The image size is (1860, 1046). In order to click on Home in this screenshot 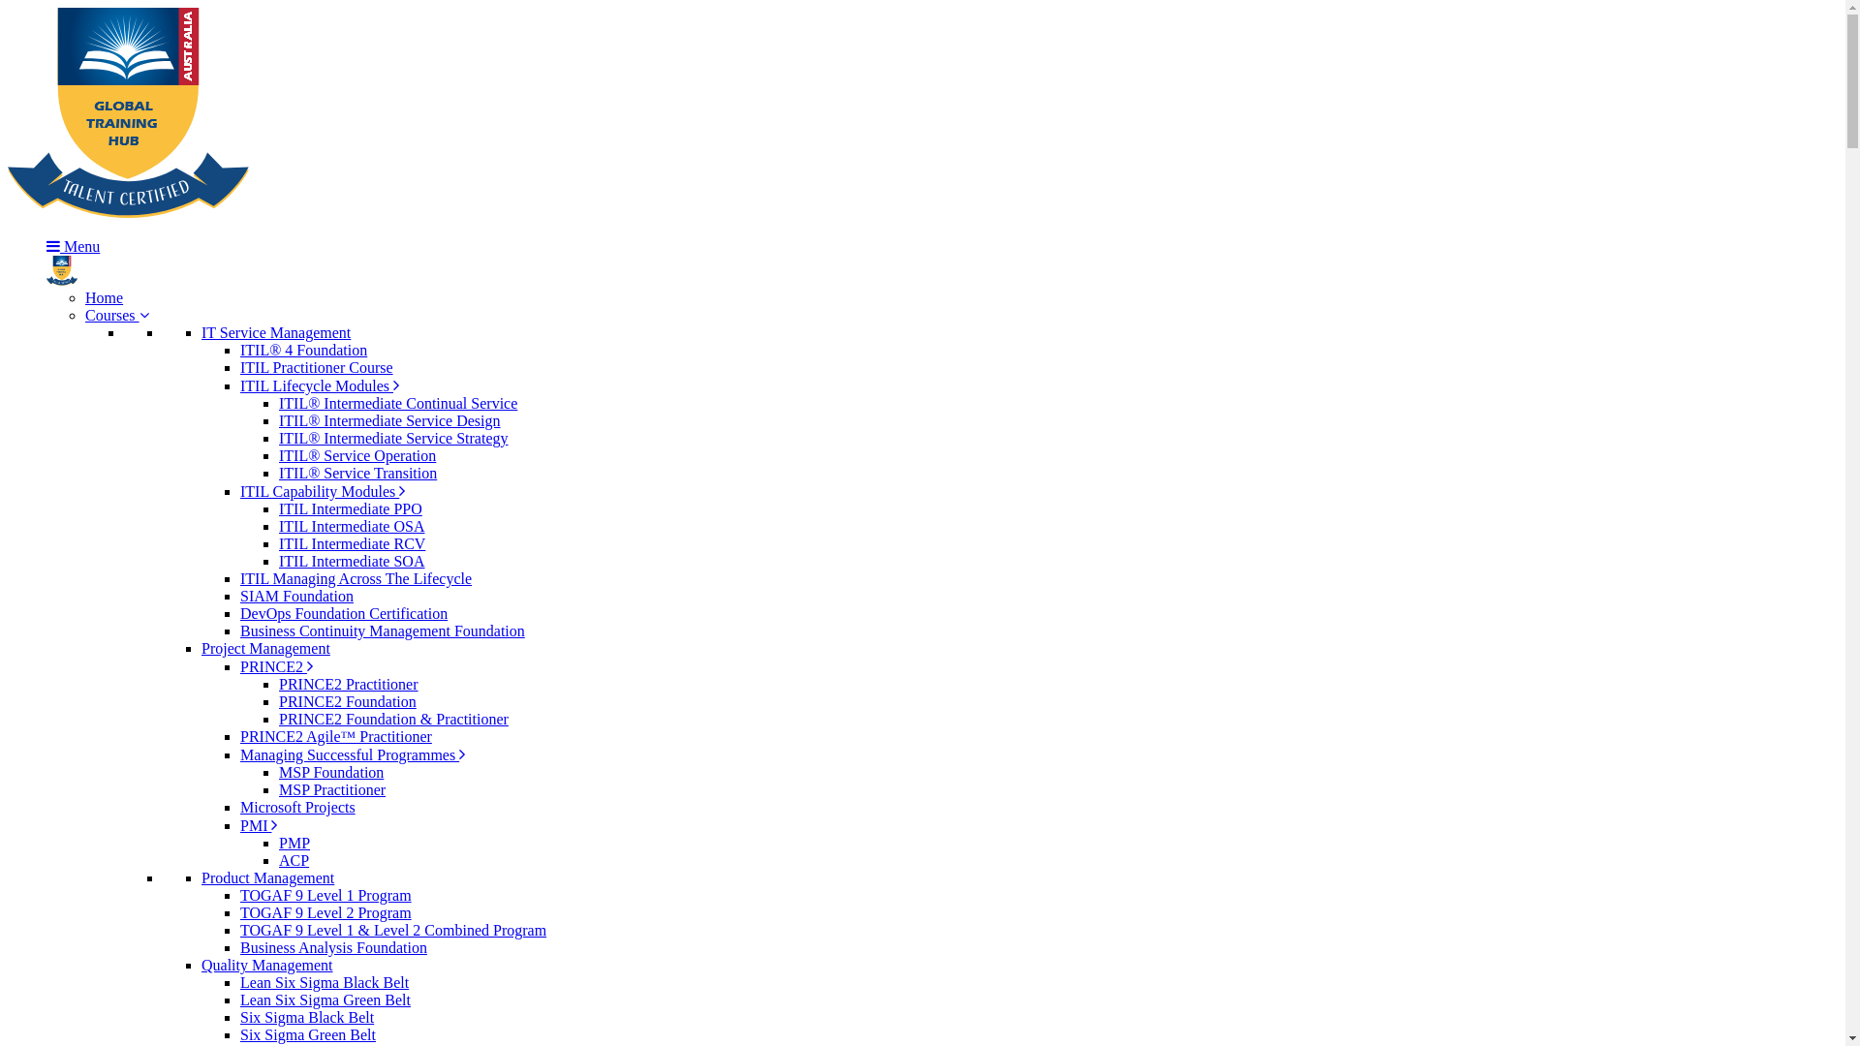, I will do `click(105, 298)`.